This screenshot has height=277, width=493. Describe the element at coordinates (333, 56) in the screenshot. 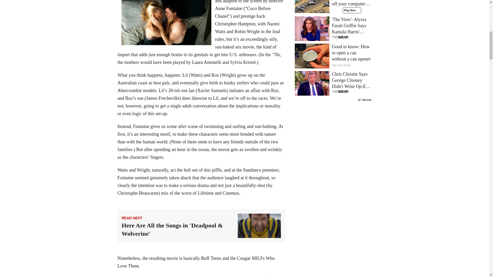

I see `Good to know: How to open a can without a can opener` at that location.